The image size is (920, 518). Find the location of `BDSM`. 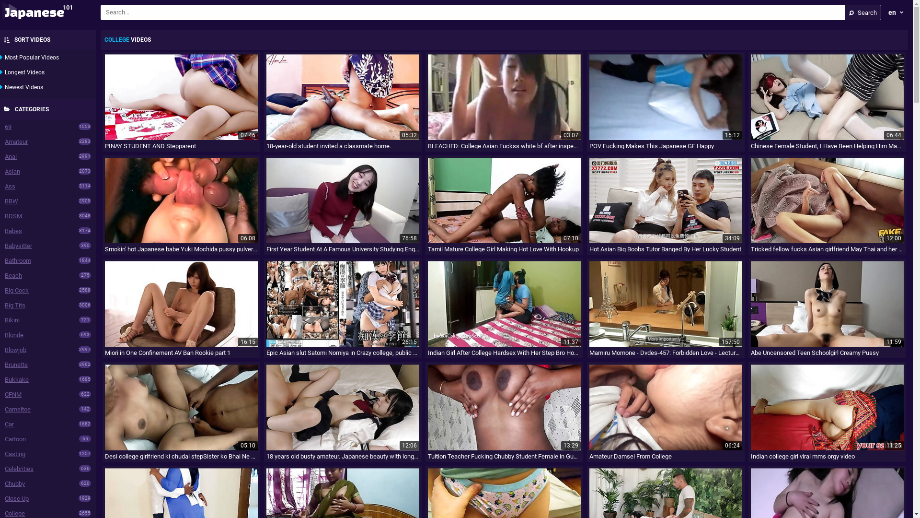

BDSM is located at coordinates (13, 216).